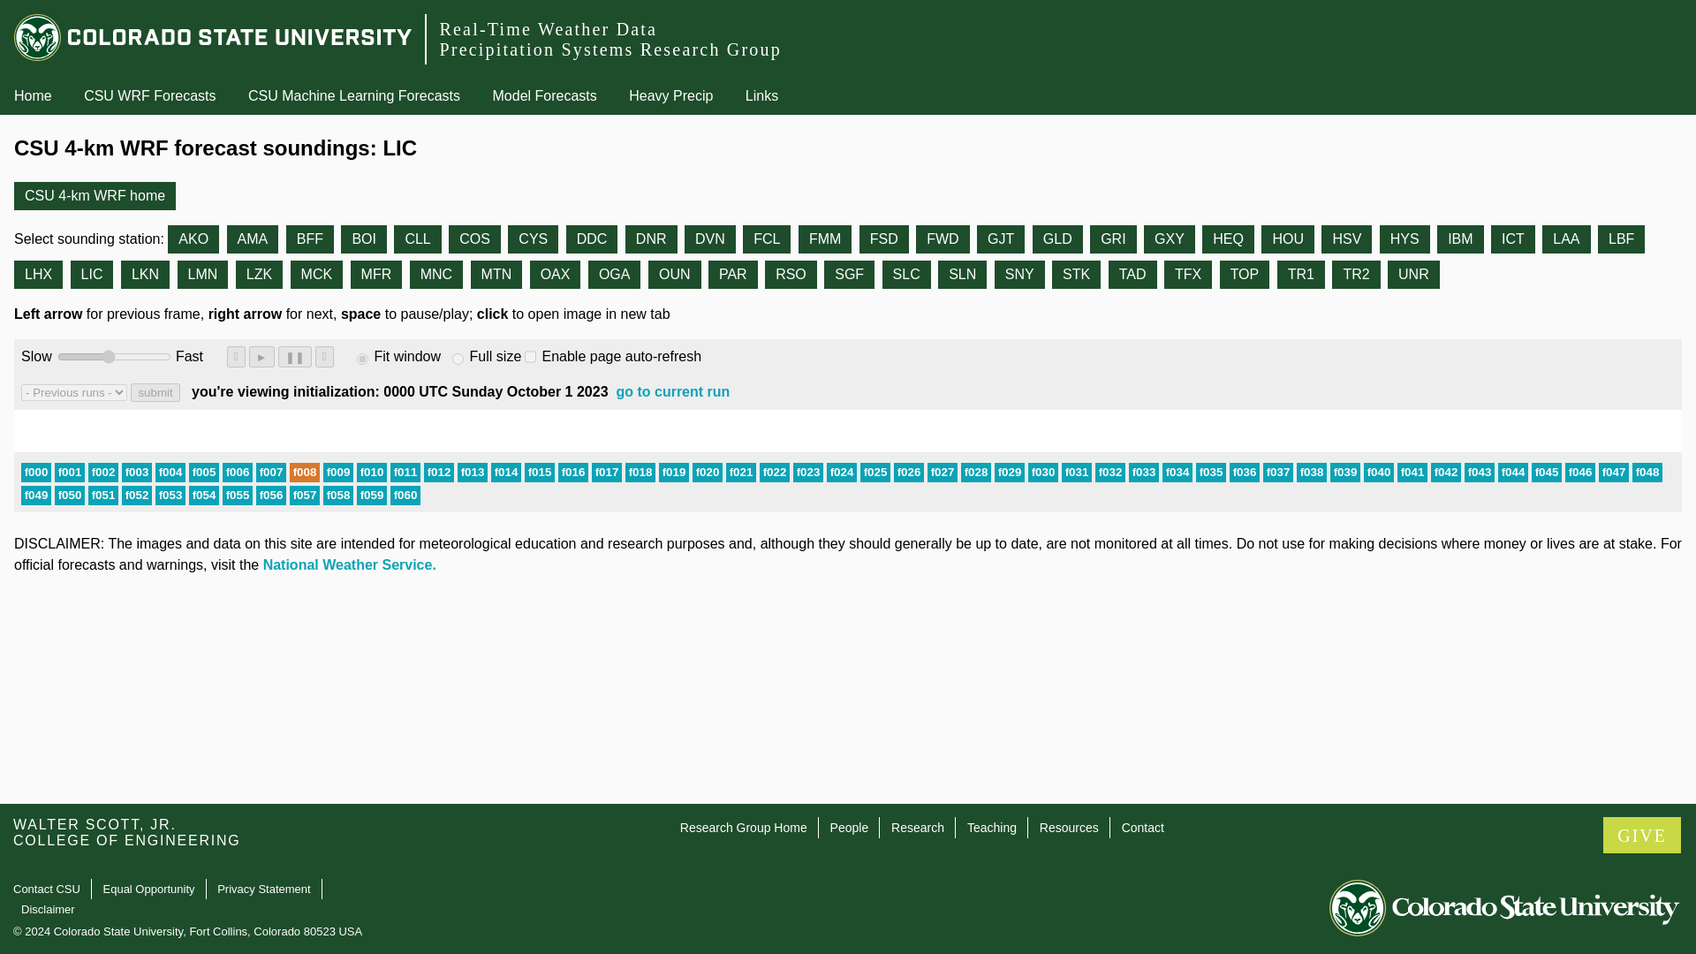 The height and width of the screenshot is (954, 1696). Describe the element at coordinates (155, 392) in the screenshot. I see `submit` at that location.